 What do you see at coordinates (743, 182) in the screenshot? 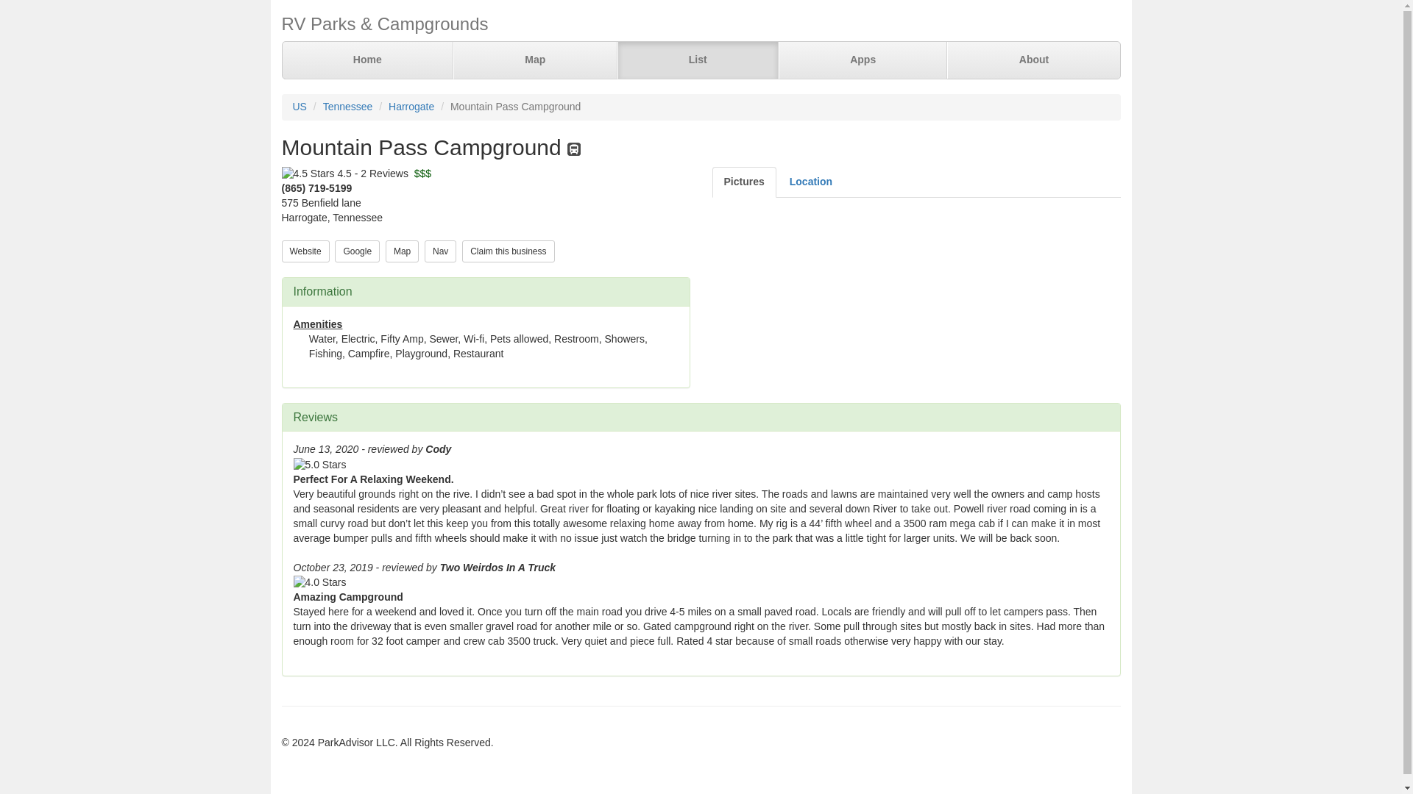
I see `Pictures` at bounding box center [743, 182].